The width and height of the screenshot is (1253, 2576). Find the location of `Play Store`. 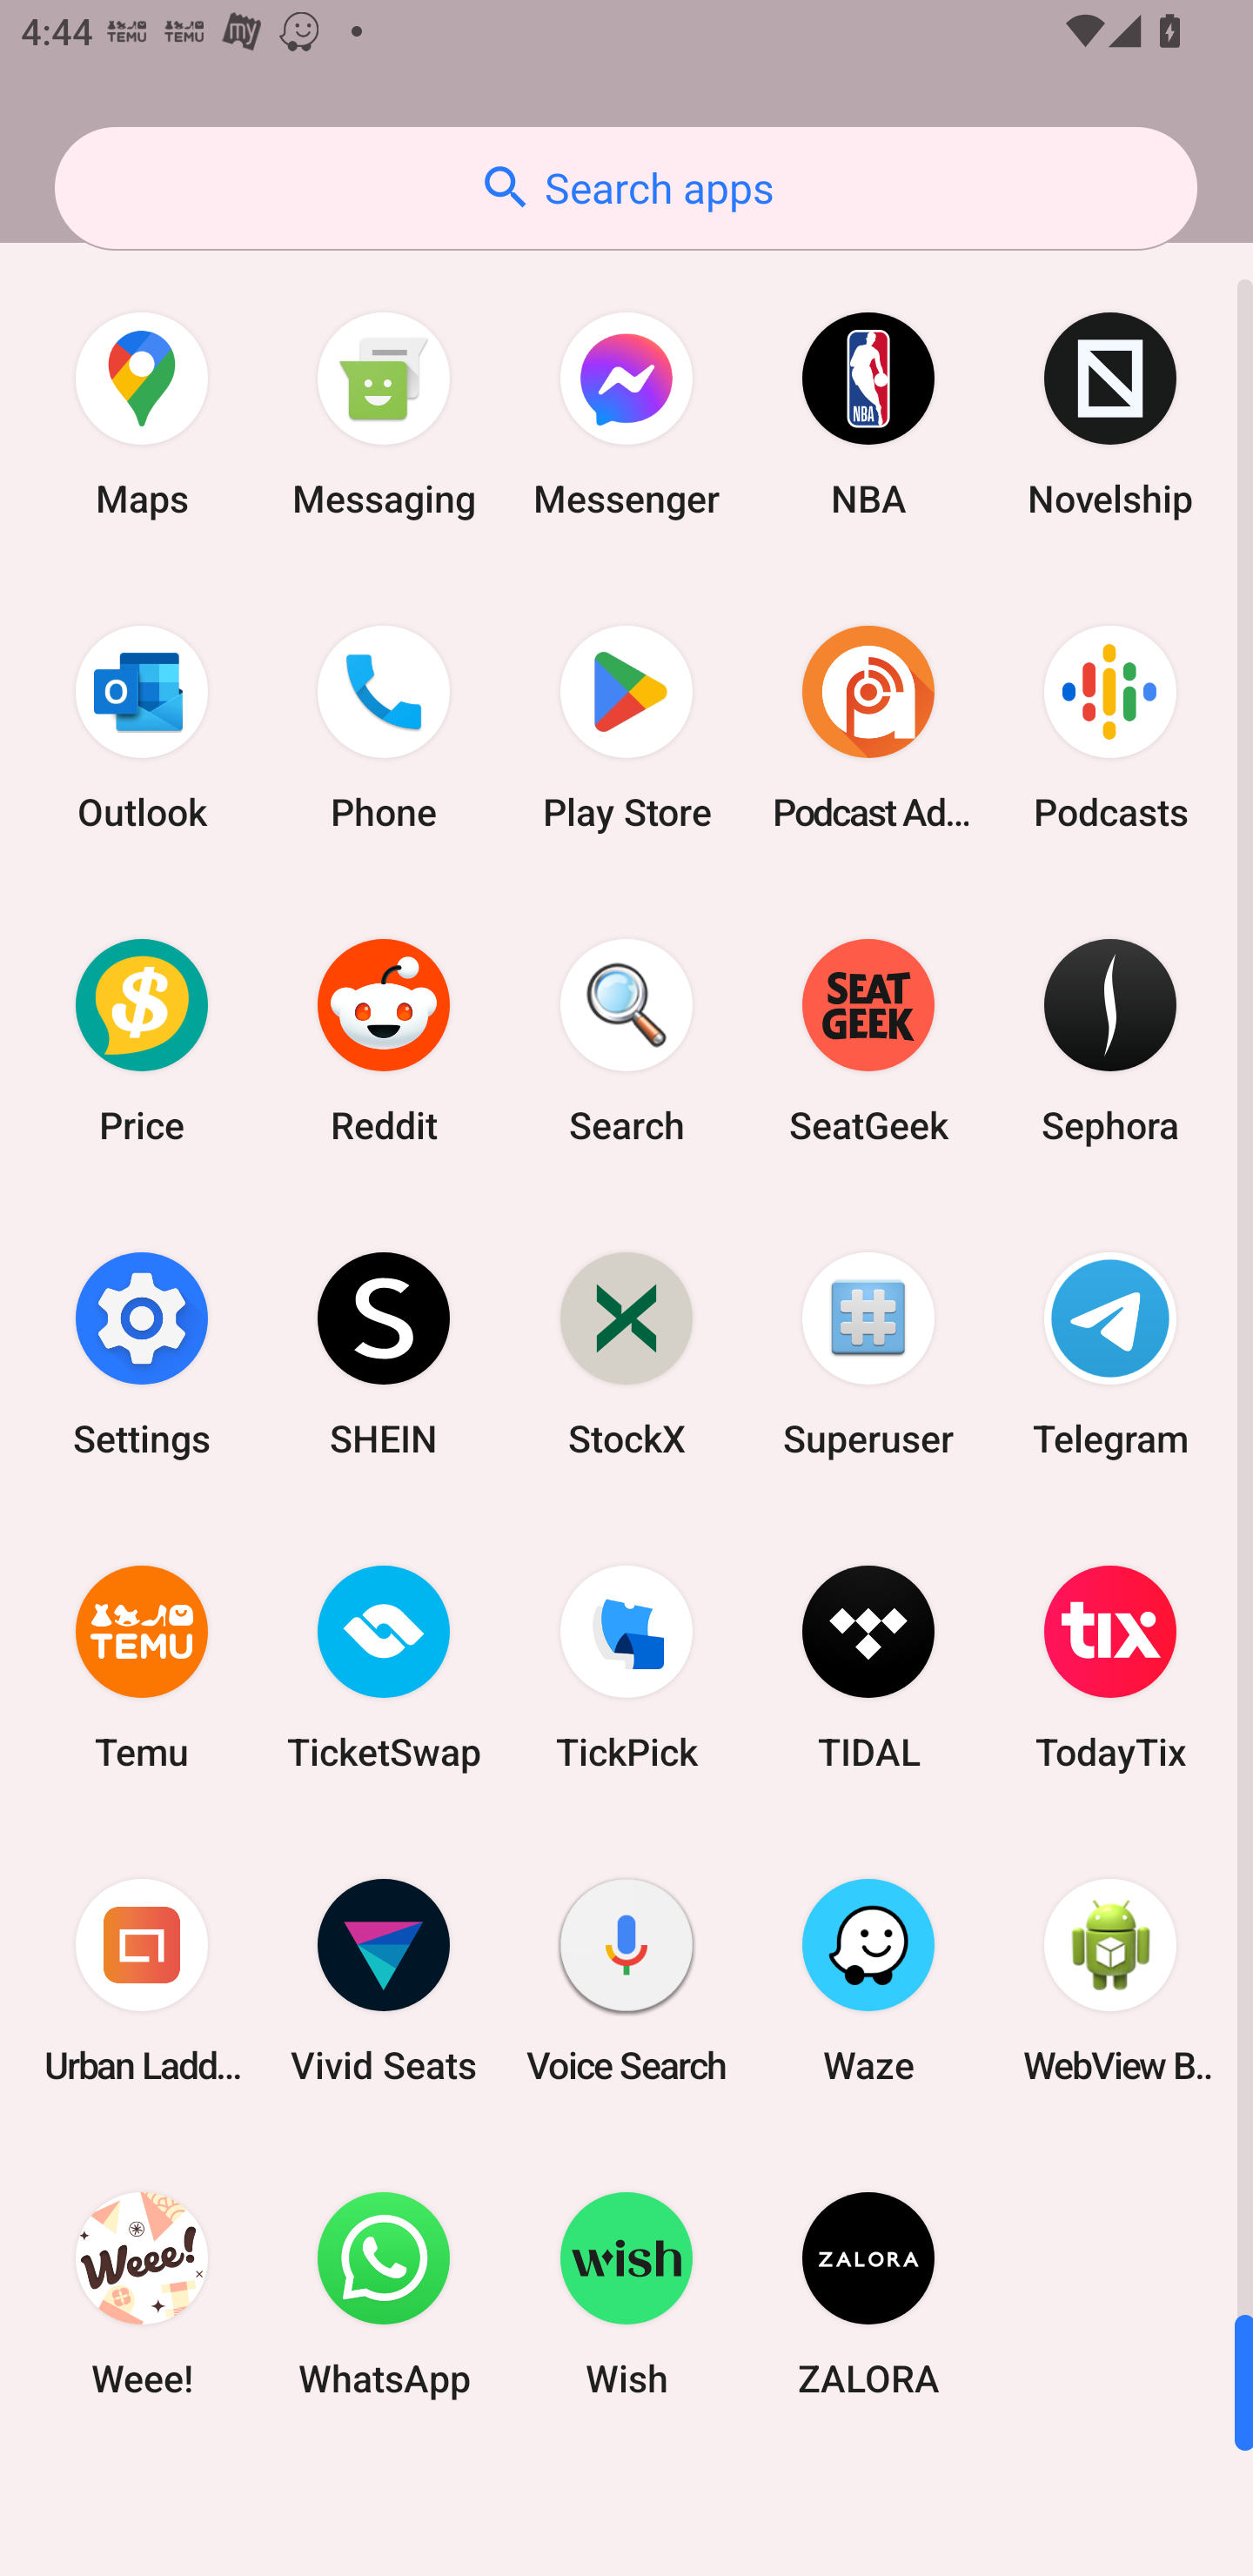

Play Store is located at coordinates (626, 728).